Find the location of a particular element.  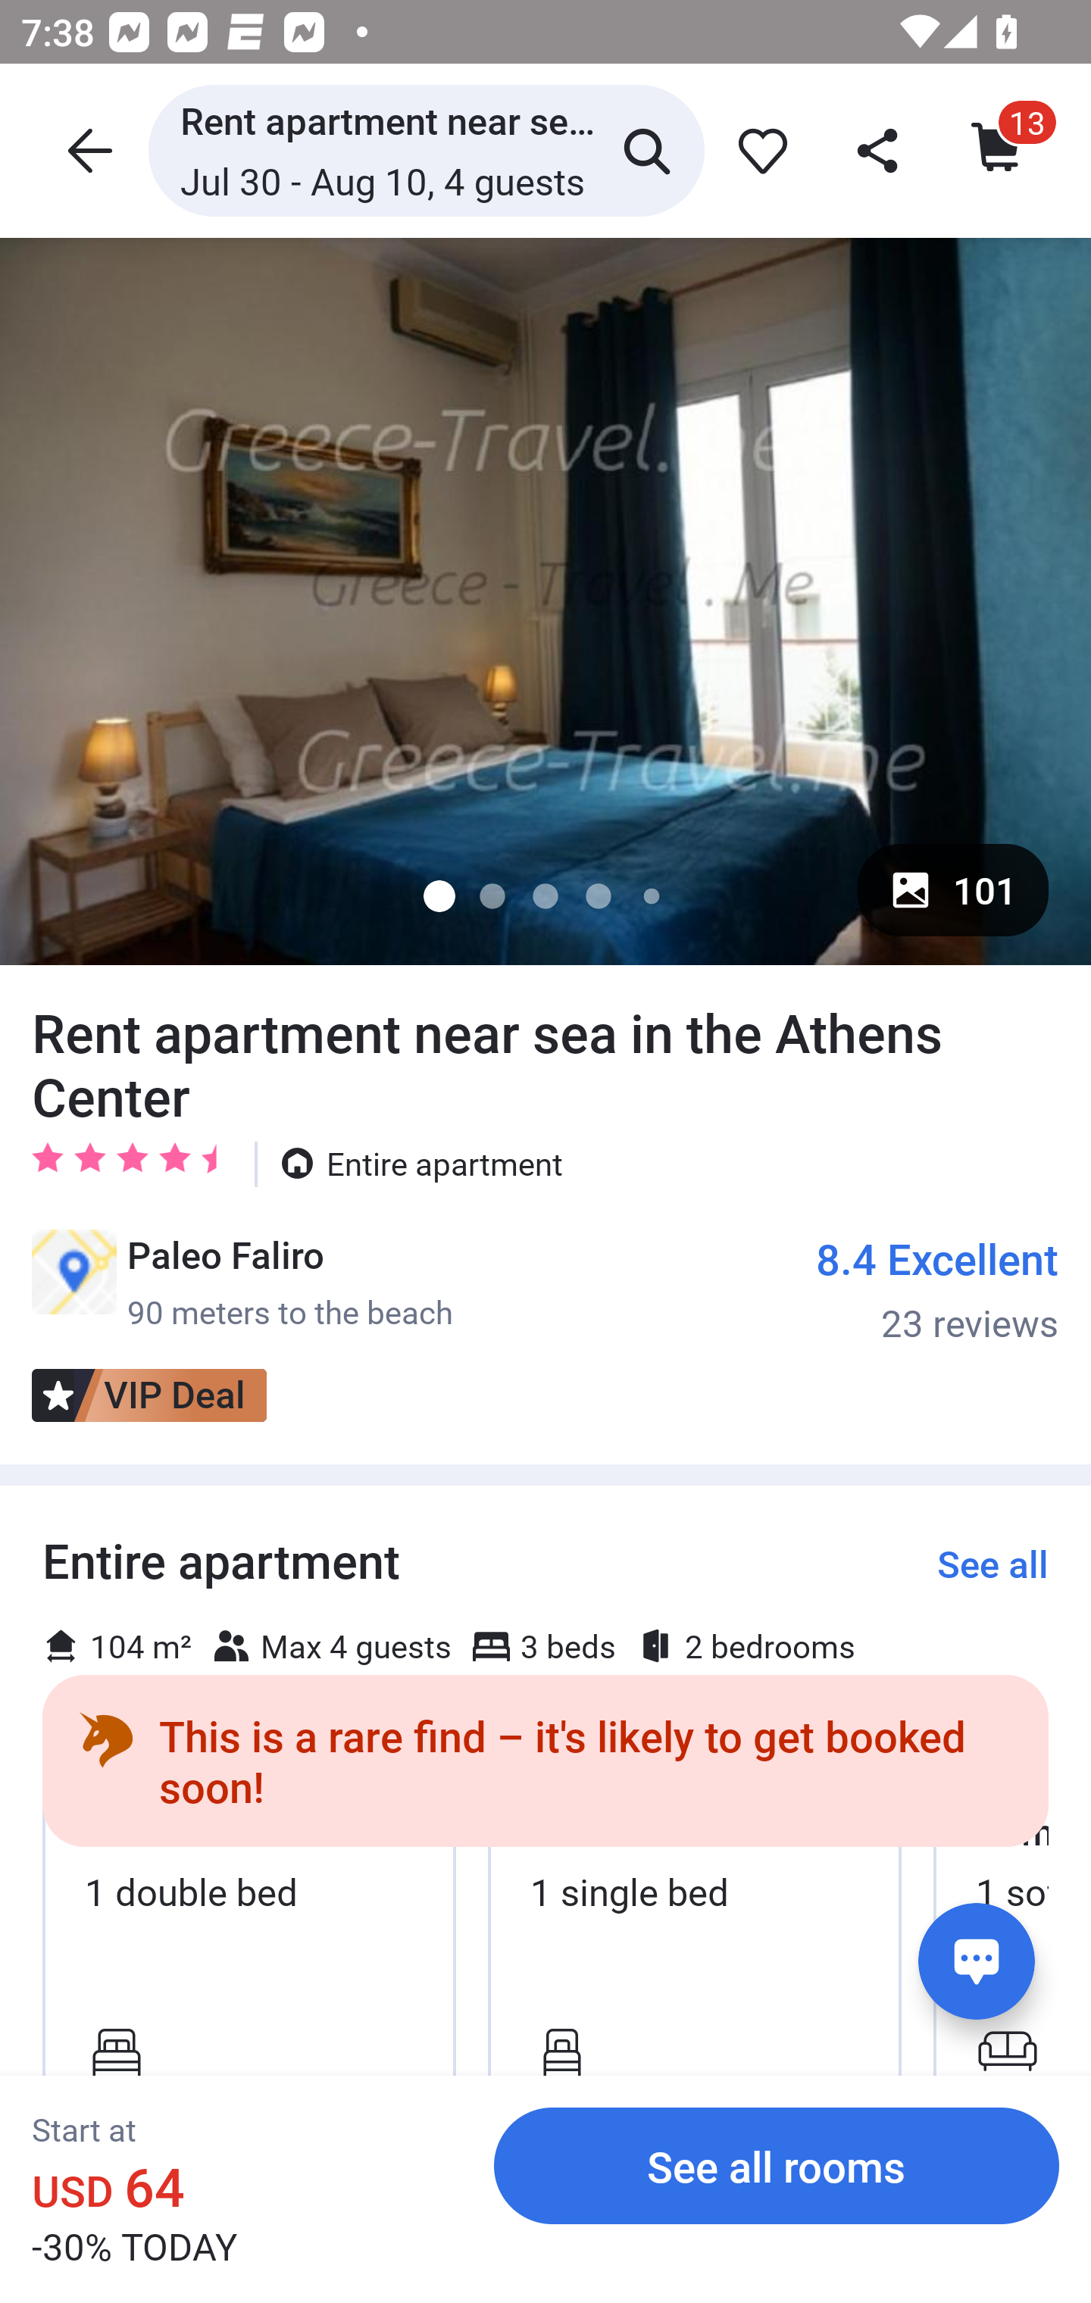

See all is located at coordinates (993, 1564).